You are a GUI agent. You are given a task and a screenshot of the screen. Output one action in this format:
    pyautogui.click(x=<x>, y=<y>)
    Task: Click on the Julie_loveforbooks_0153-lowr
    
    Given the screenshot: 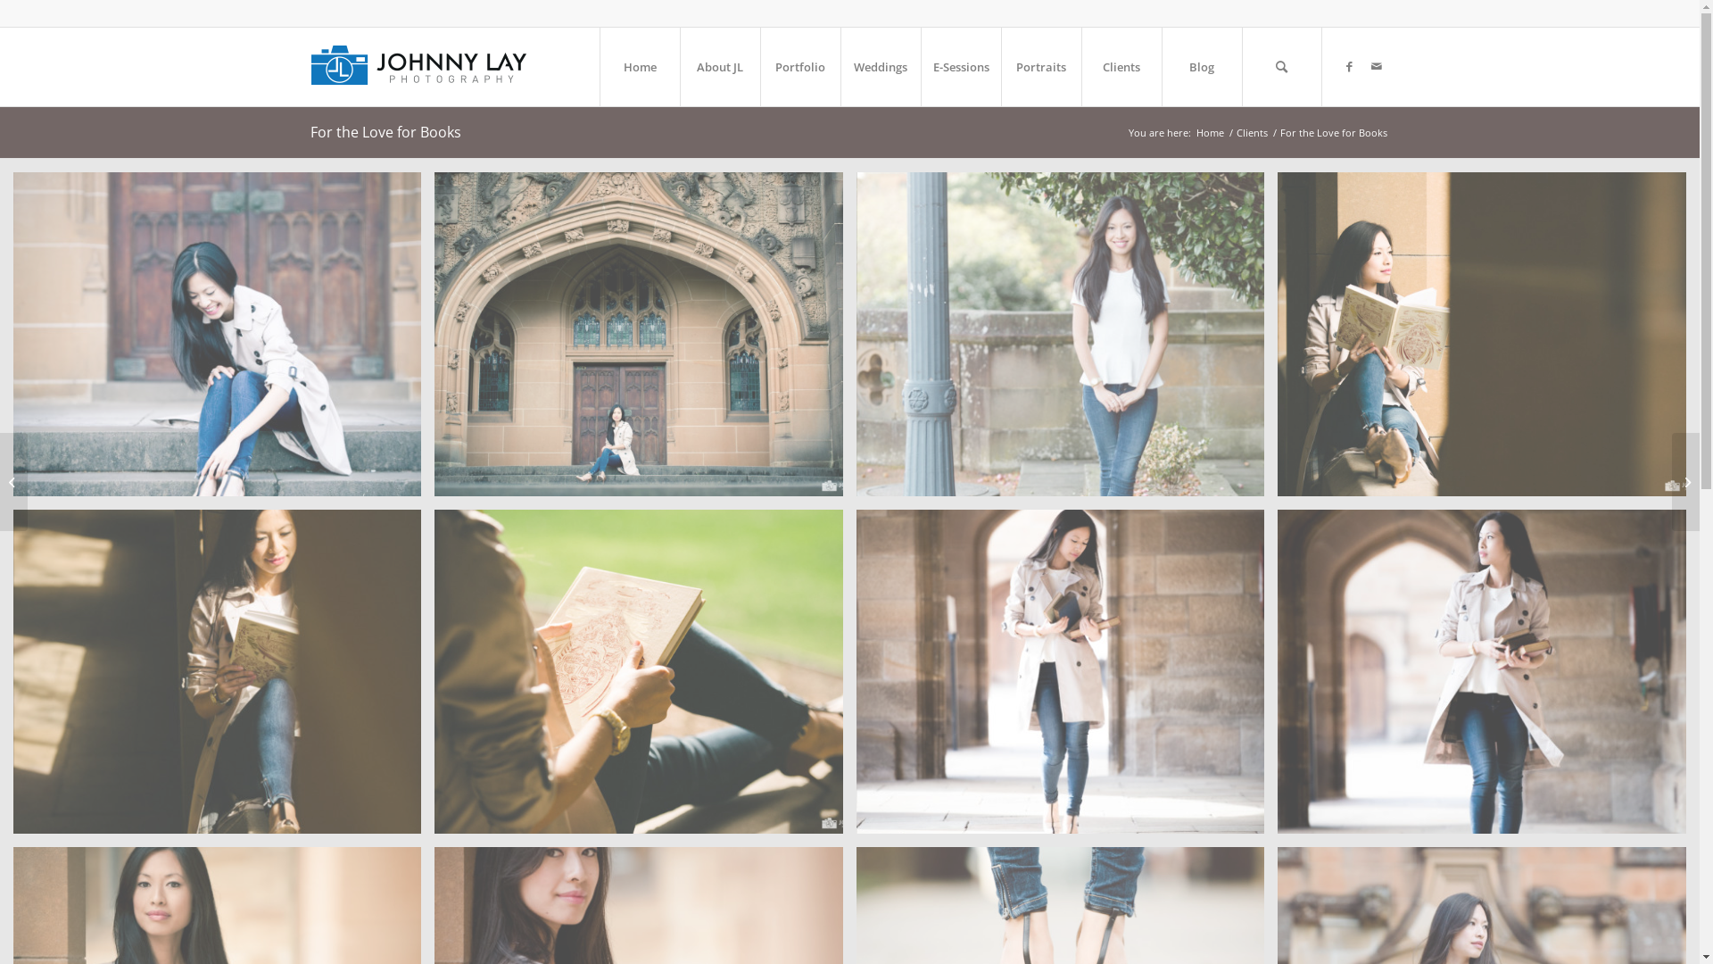 What is the action you would take?
    pyautogui.click(x=224, y=678)
    